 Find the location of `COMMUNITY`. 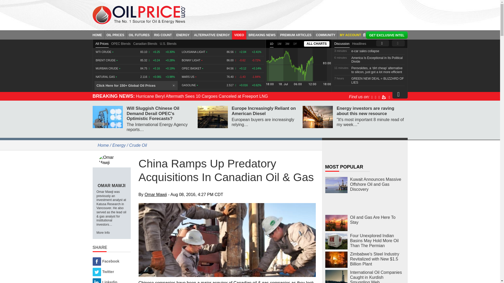

COMMUNITY is located at coordinates (326, 35).